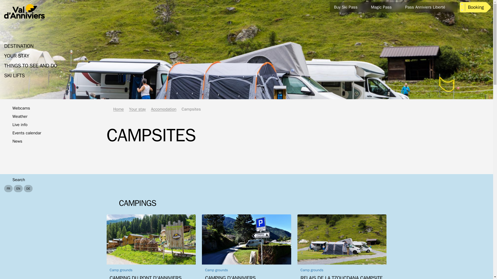 Image resolution: width=497 pixels, height=279 pixels. I want to click on Weather, so click(16, 117).